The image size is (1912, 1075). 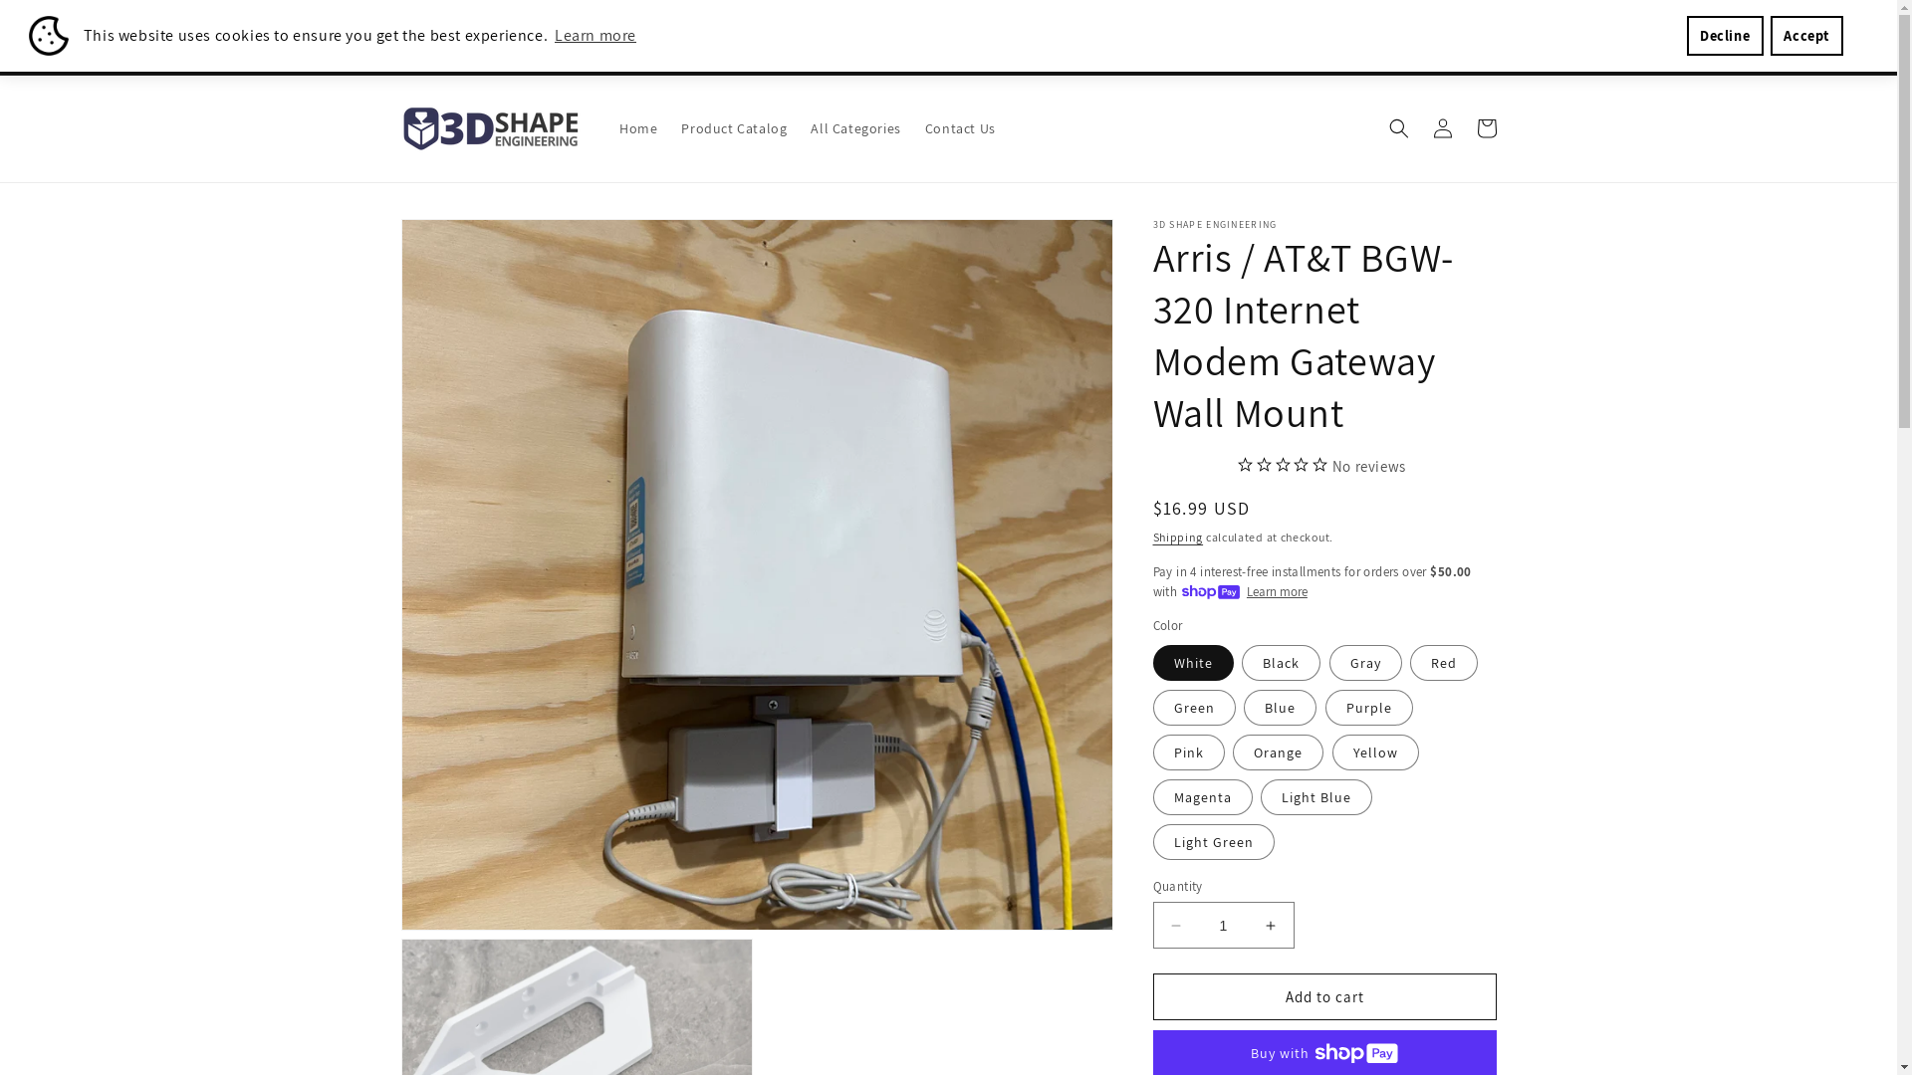 What do you see at coordinates (1486, 128) in the screenshot?
I see `Cart` at bounding box center [1486, 128].